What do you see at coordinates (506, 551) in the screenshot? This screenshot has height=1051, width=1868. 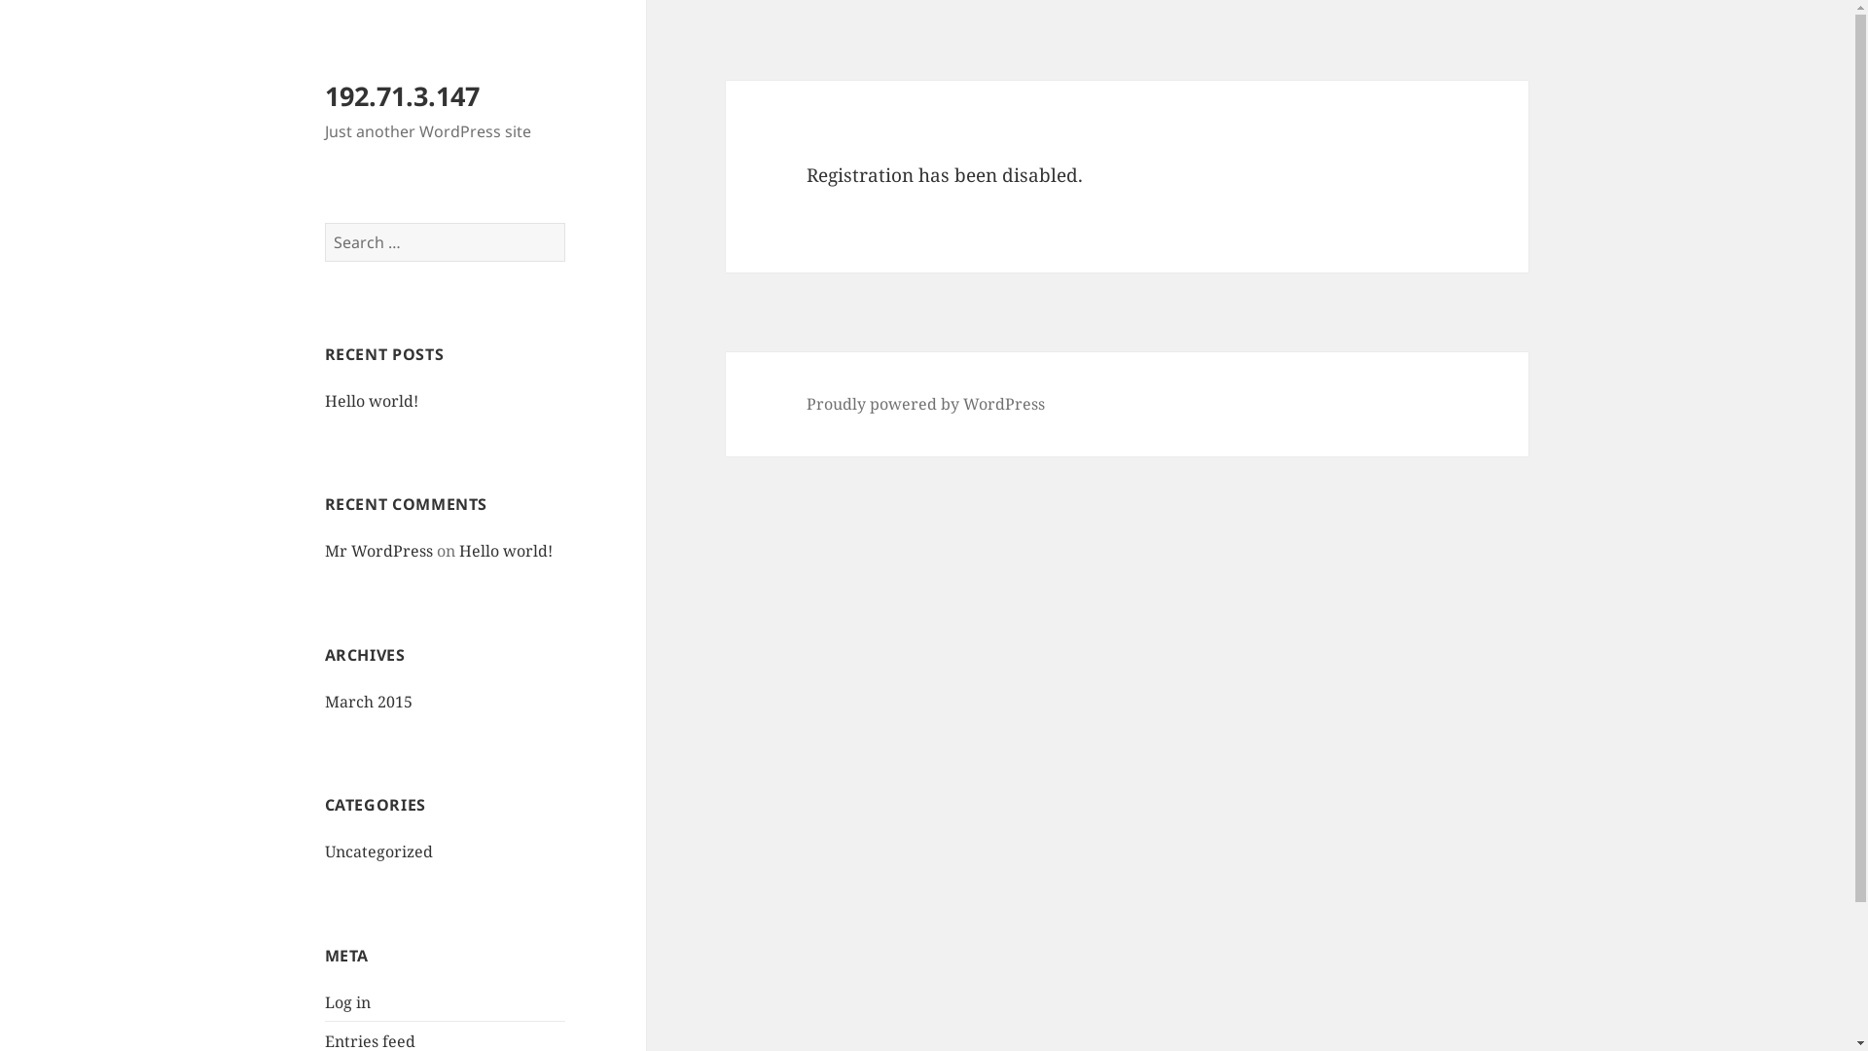 I see `Hello world!` at bounding box center [506, 551].